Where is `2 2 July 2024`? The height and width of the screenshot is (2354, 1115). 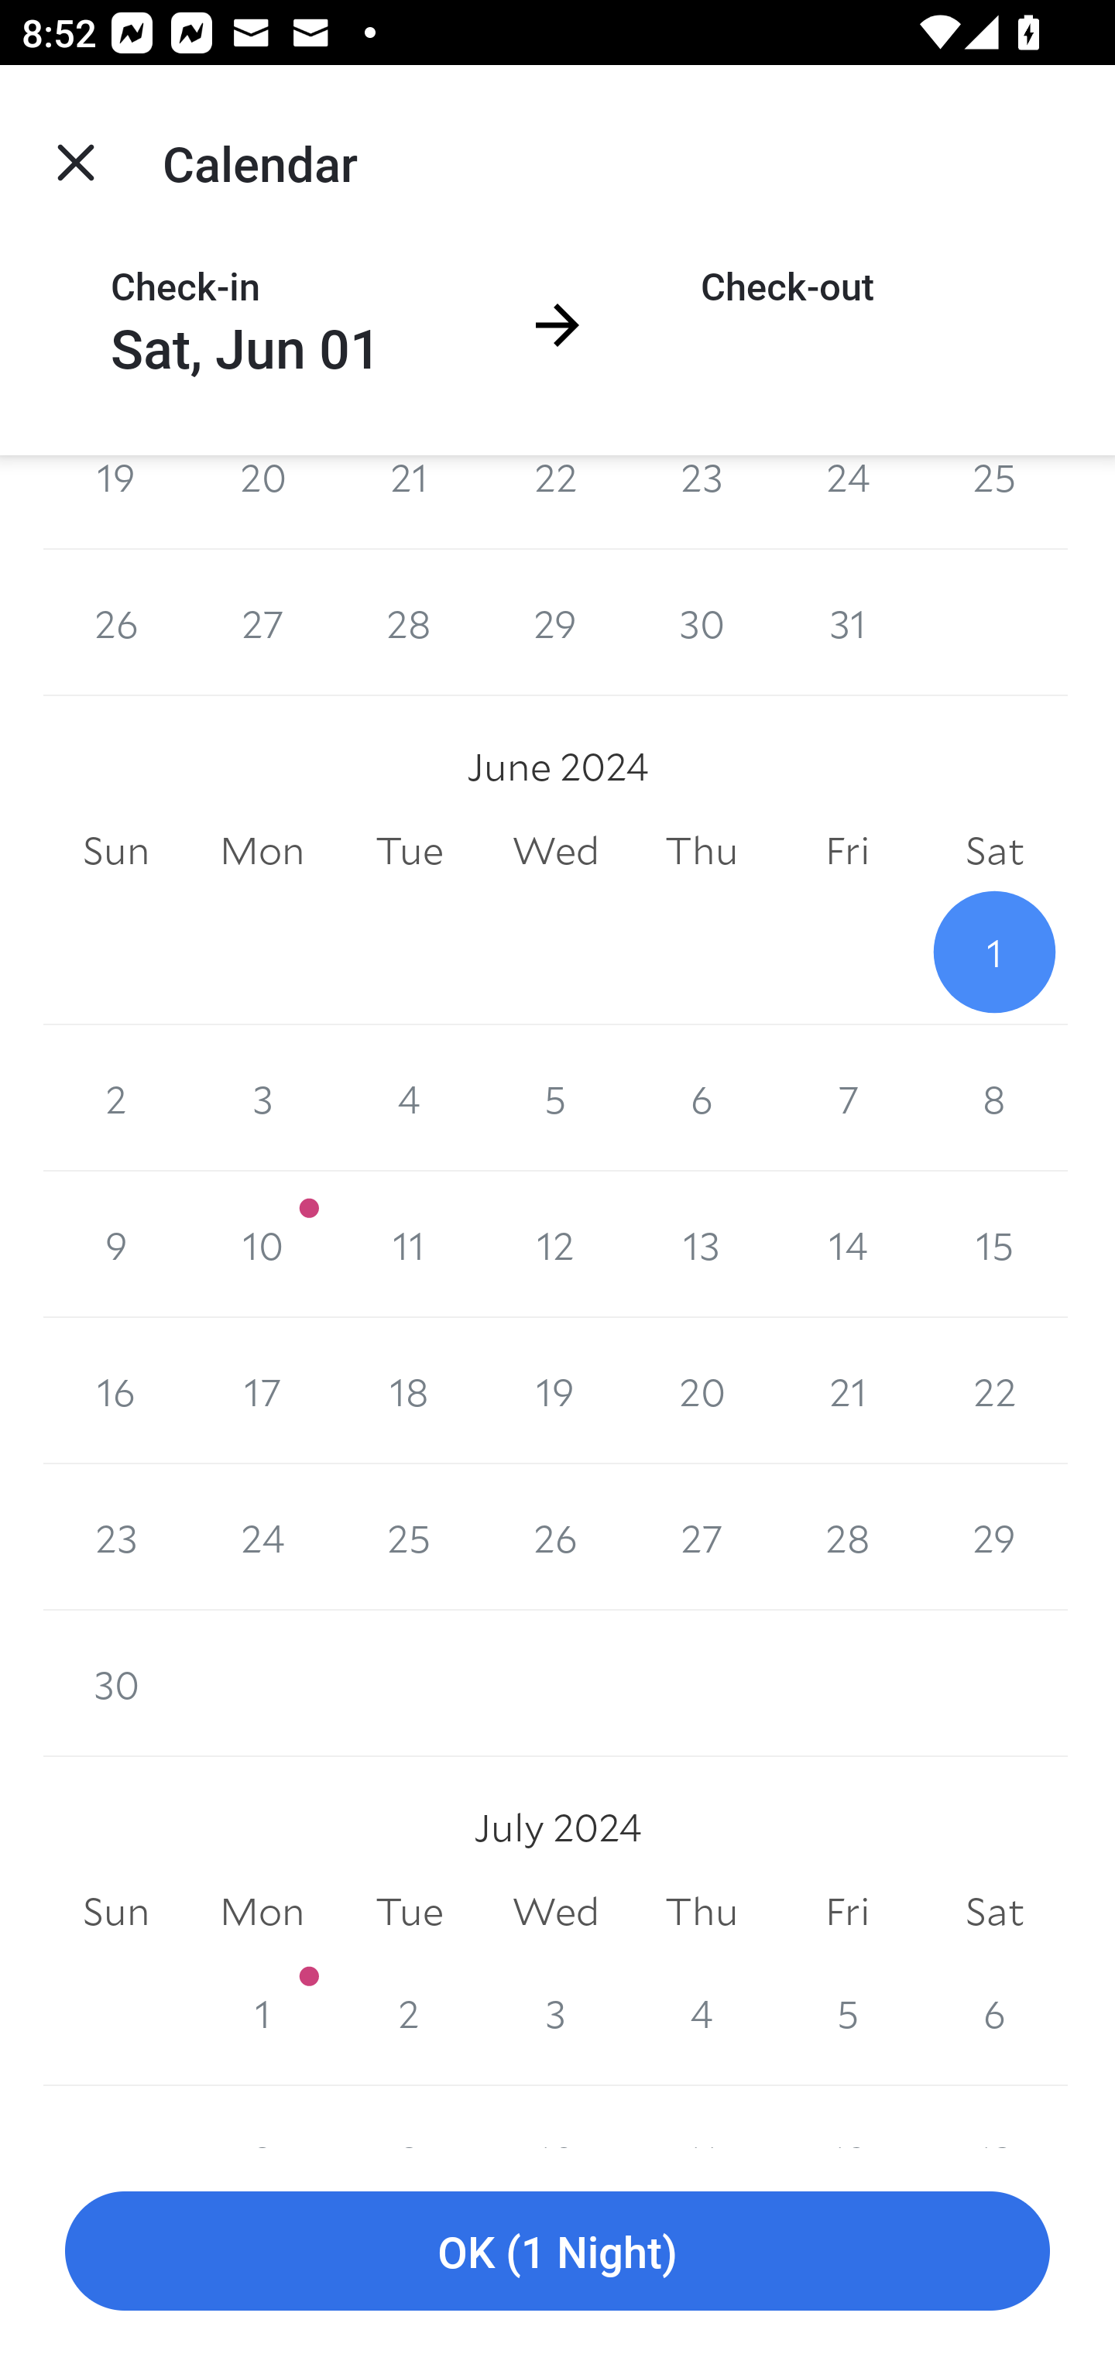
2 2 July 2024 is located at coordinates (409, 2012).